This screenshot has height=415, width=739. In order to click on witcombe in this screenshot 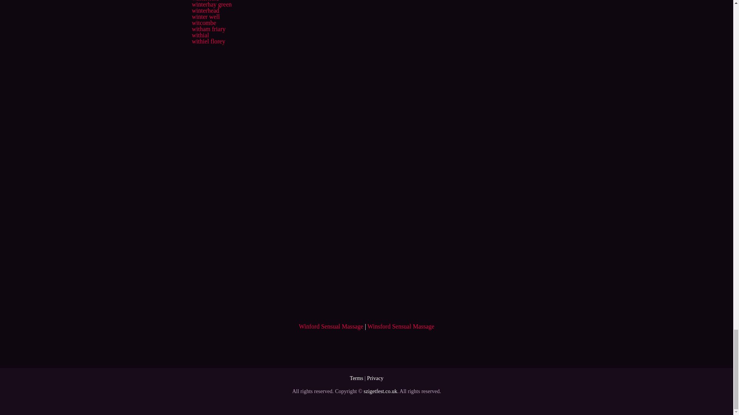, I will do `click(203, 23)`.